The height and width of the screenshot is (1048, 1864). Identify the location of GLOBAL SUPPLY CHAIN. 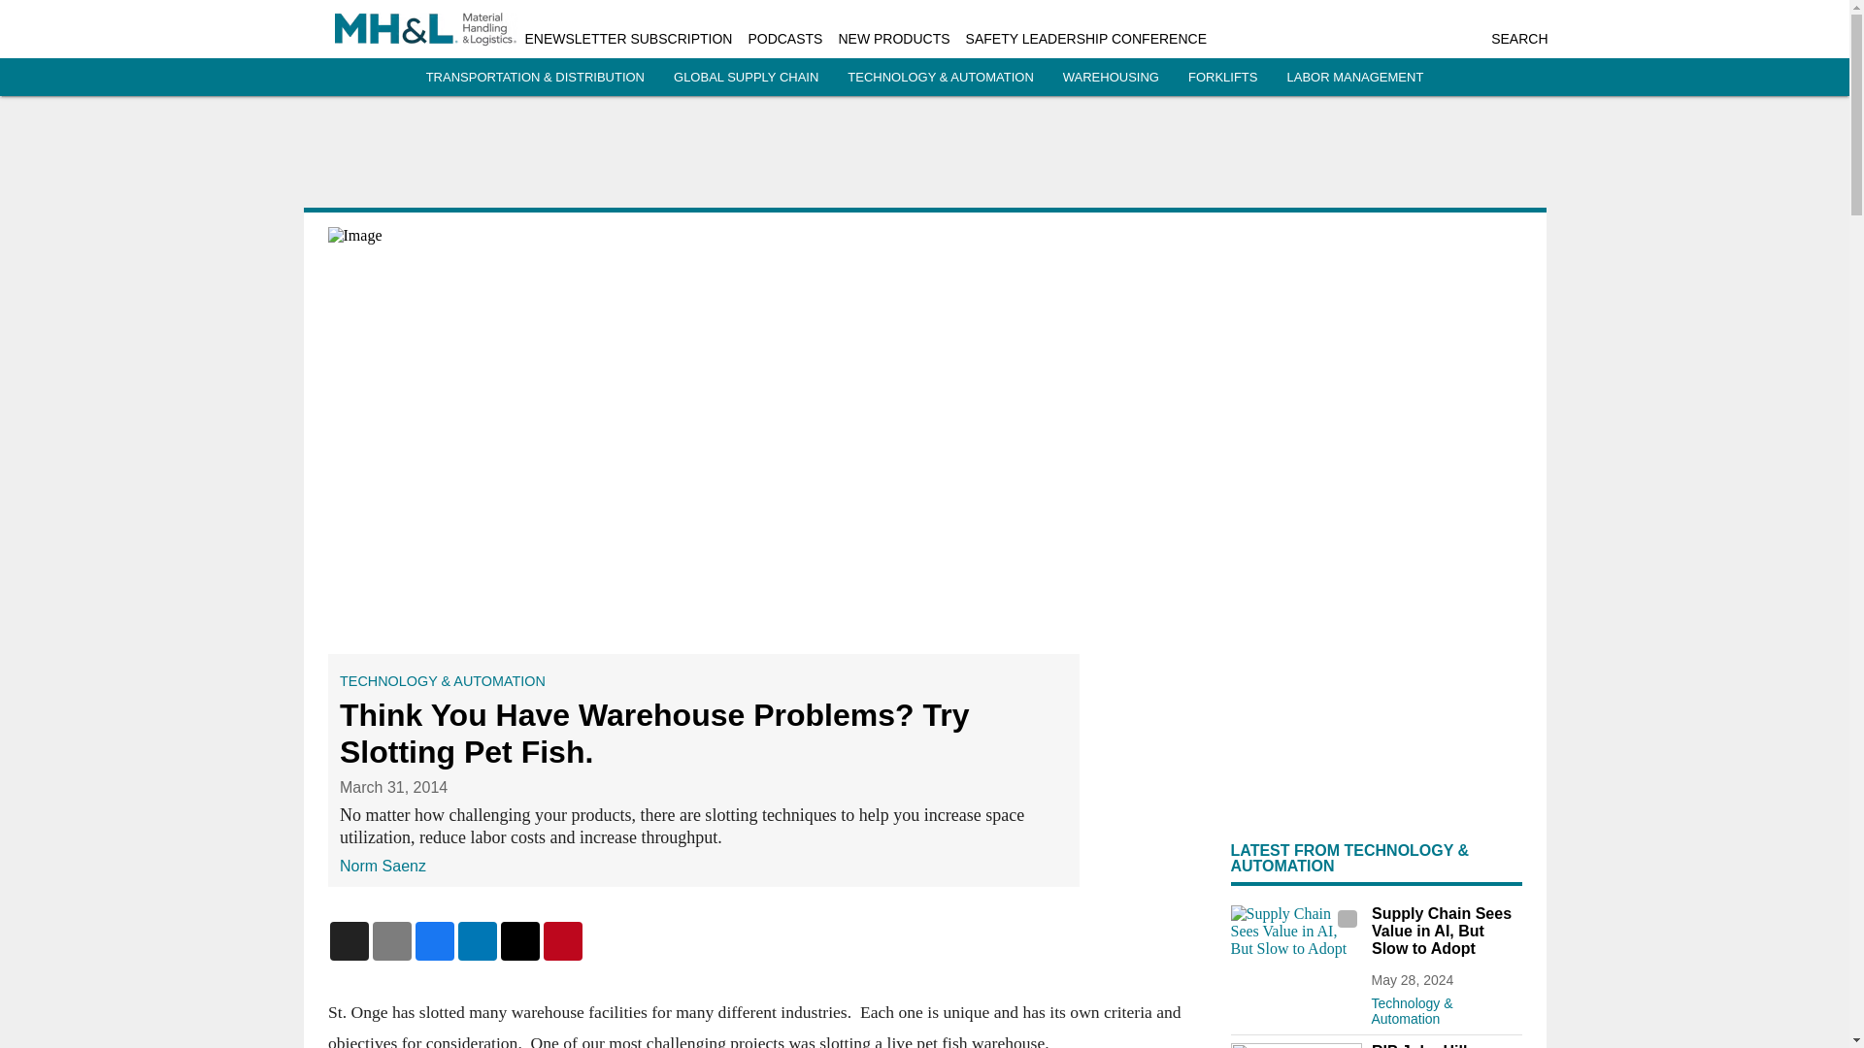
(746, 78).